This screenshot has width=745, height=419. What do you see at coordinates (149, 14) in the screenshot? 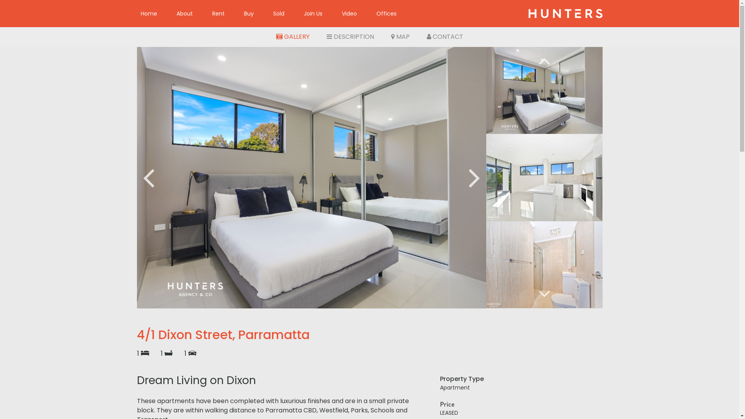
I see `Home` at bounding box center [149, 14].